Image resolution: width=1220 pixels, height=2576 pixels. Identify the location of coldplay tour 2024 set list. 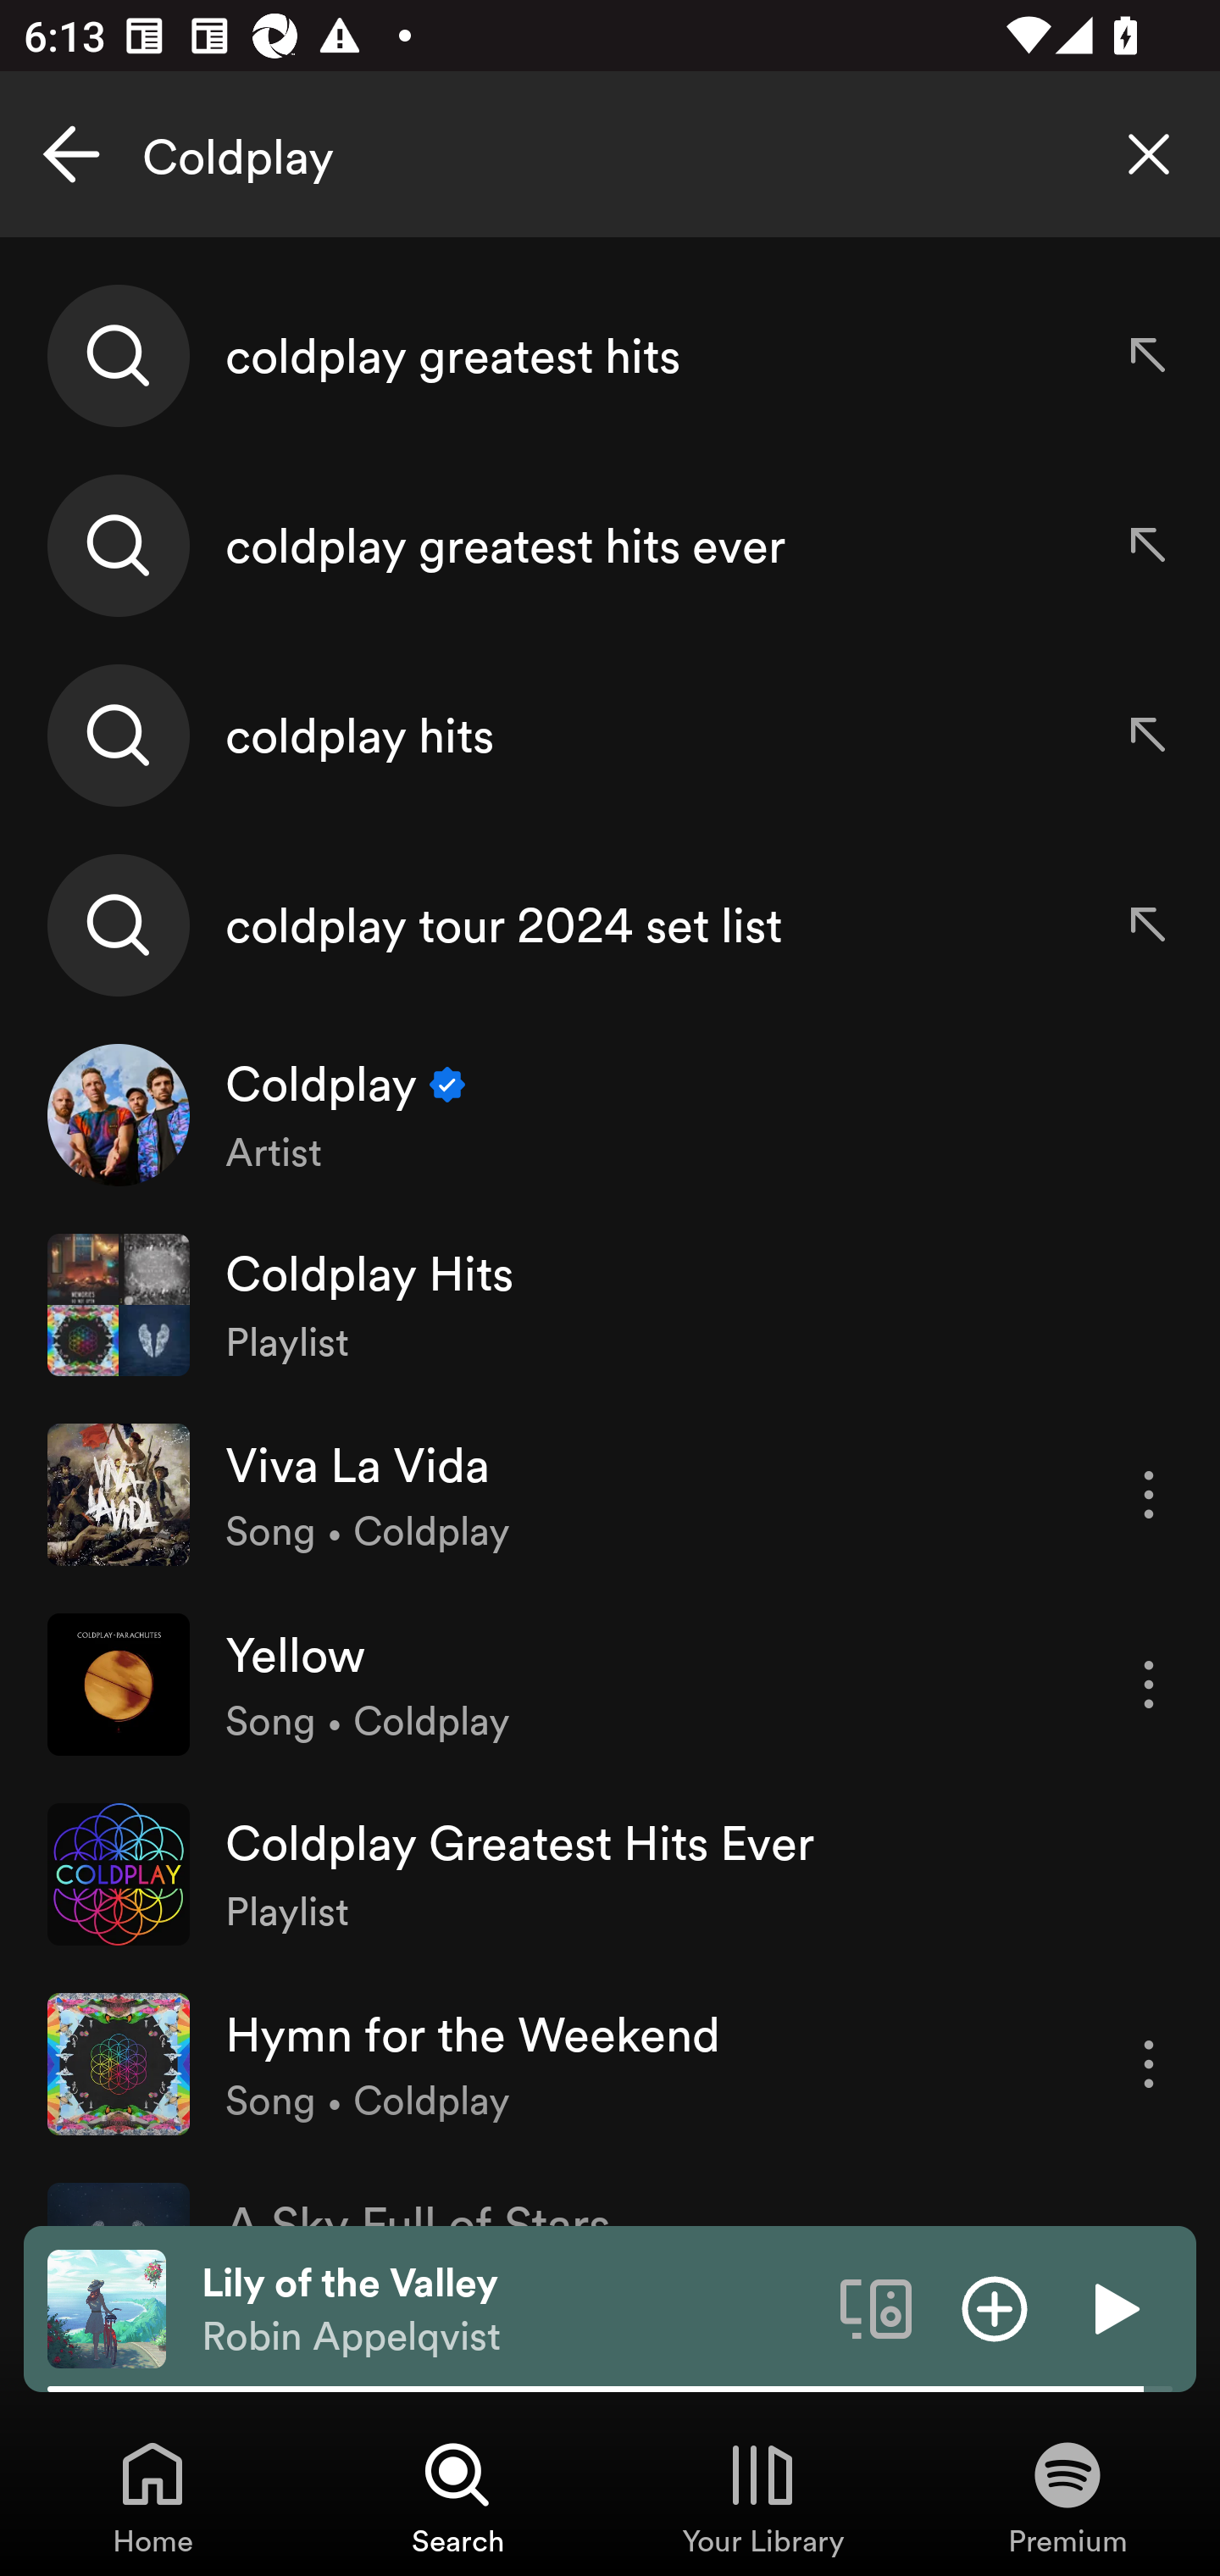
(610, 924).